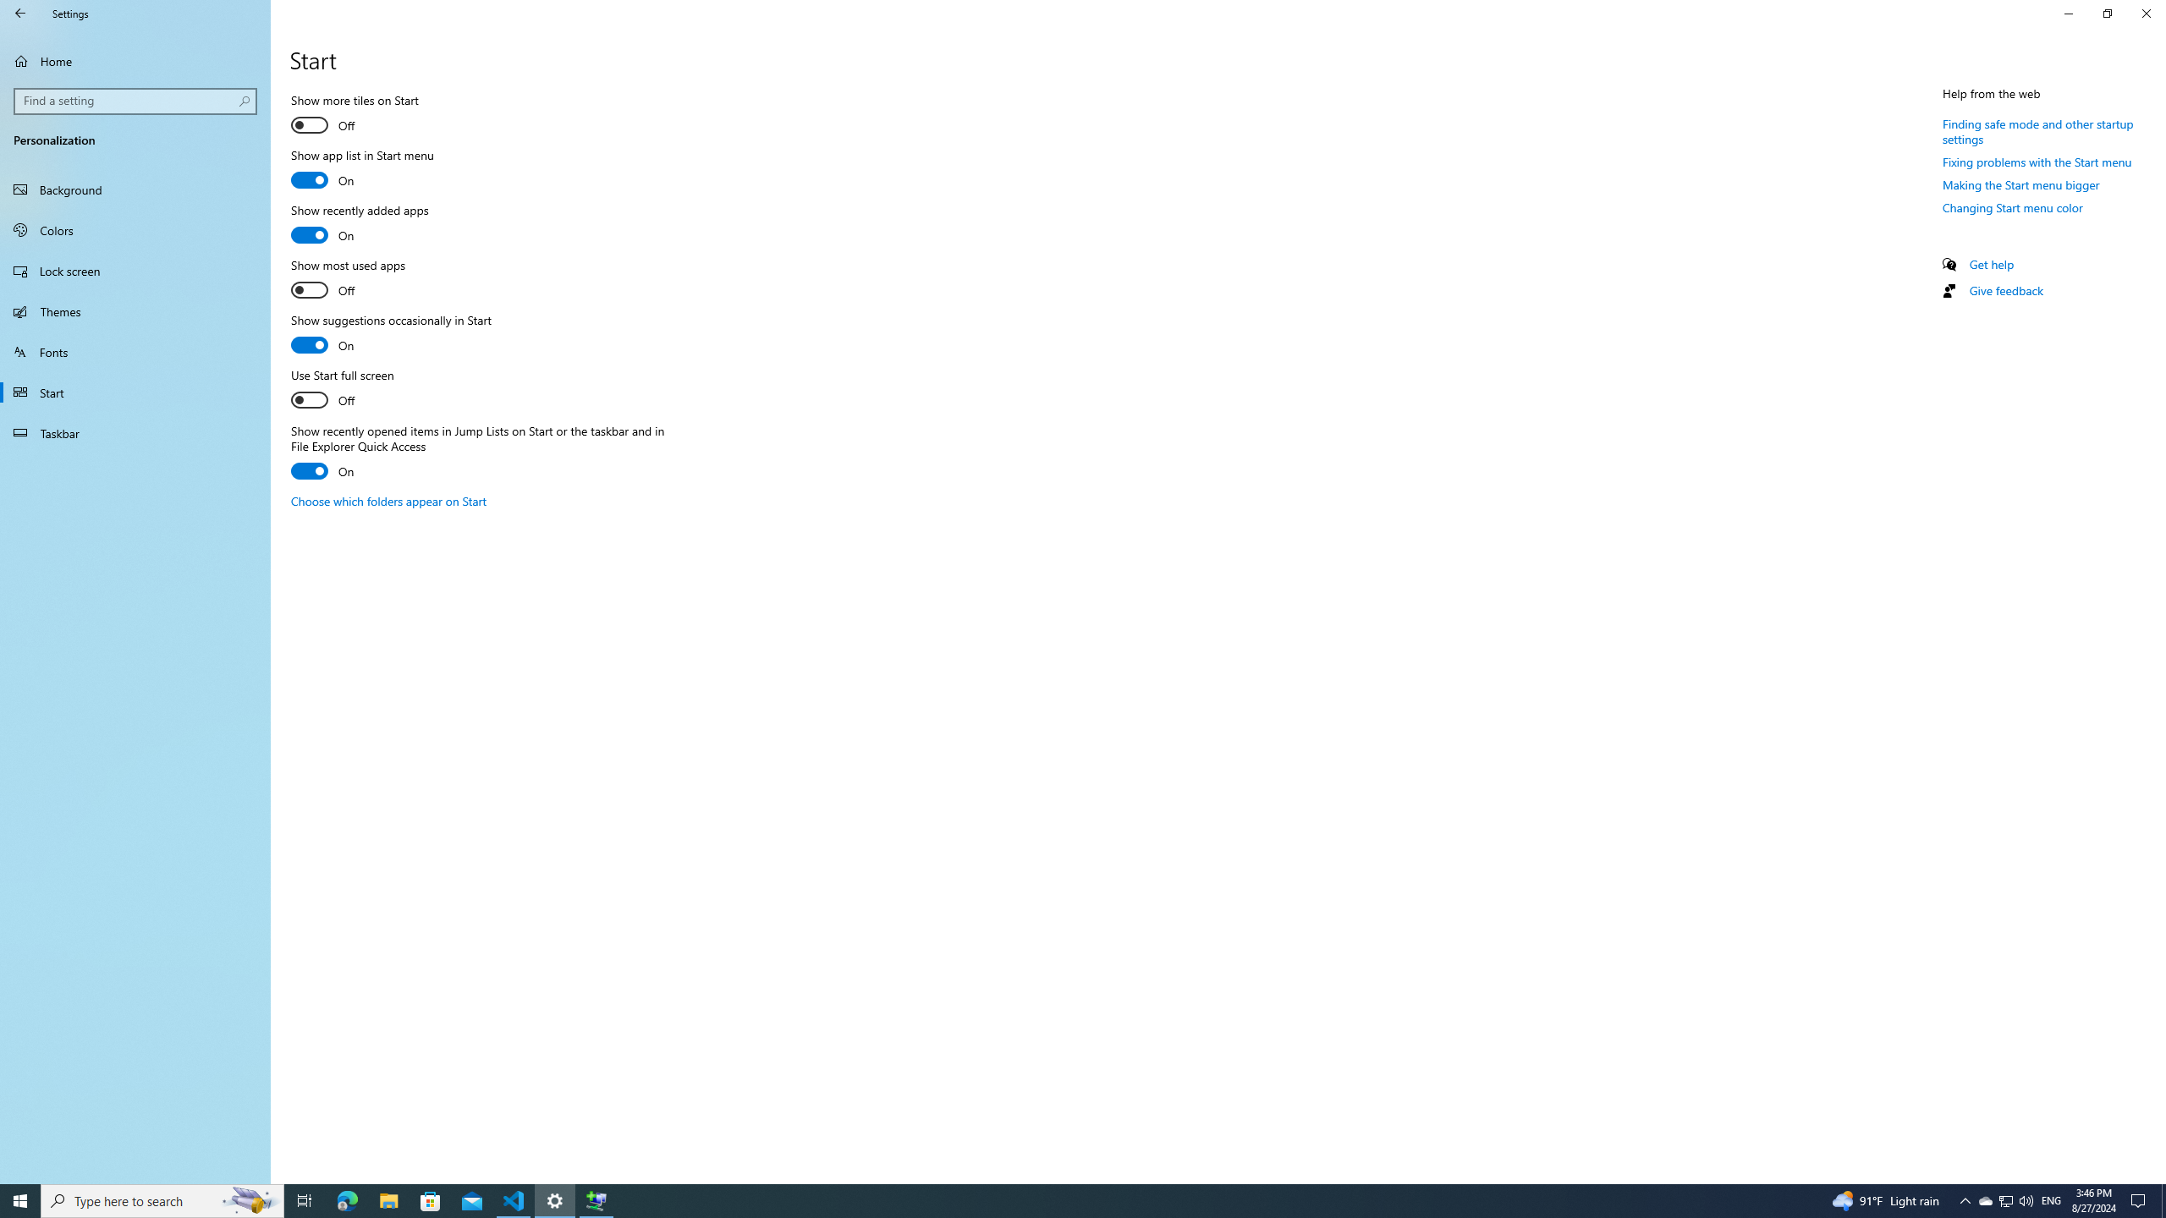 Image resolution: width=2166 pixels, height=1218 pixels. Describe the element at coordinates (2005, 290) in the screenshot. I see `Extensible Wizards Host Process - 1 running window` at that location.